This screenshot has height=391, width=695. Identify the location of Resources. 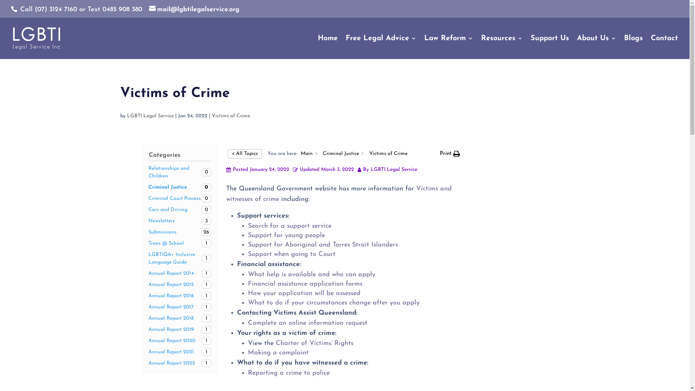
(502, 47).